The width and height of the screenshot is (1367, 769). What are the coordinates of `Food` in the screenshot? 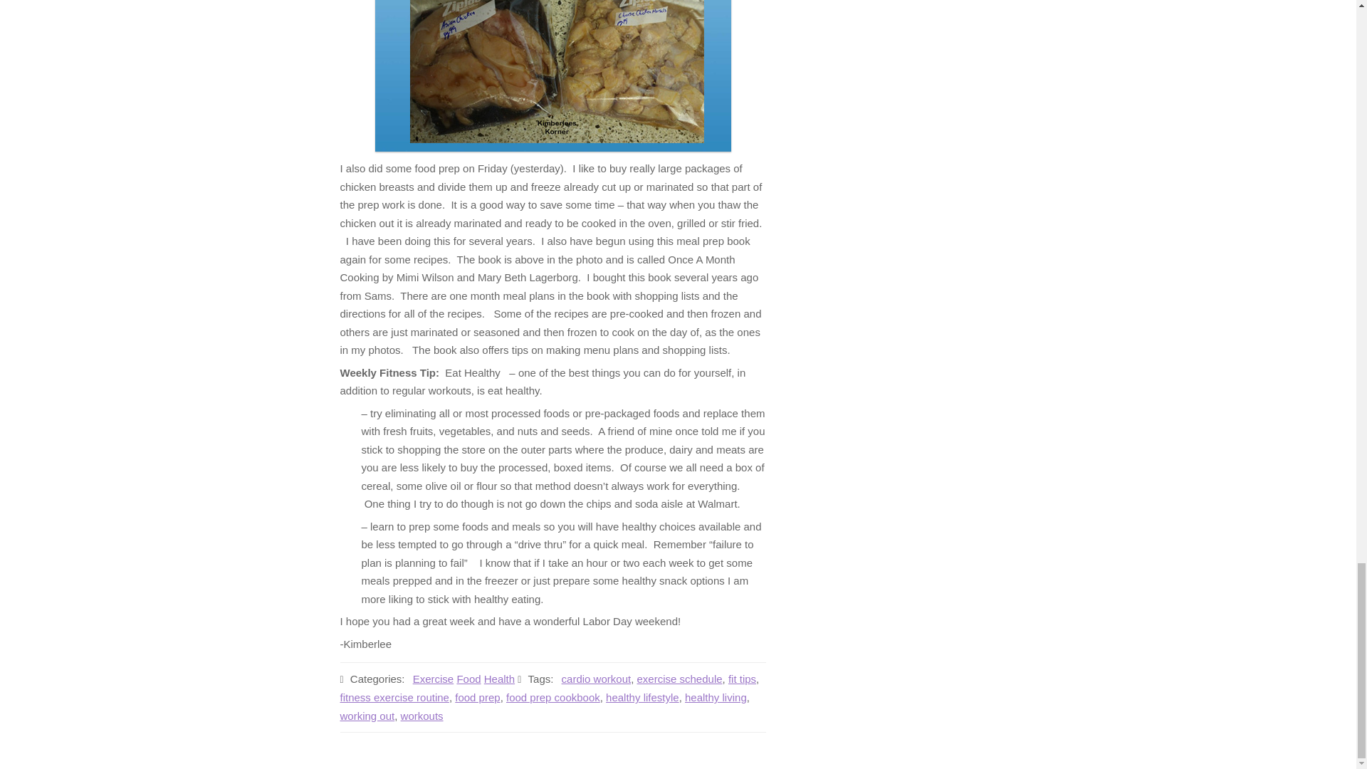 It's located at (468, 679).